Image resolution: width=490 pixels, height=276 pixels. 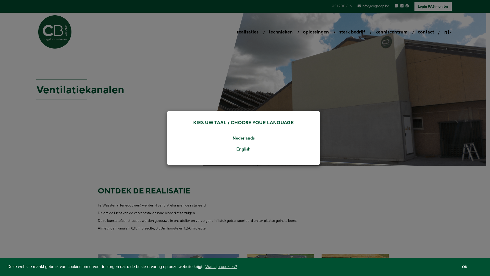 I want to click on oplossingen, so click(x=316, y=32).